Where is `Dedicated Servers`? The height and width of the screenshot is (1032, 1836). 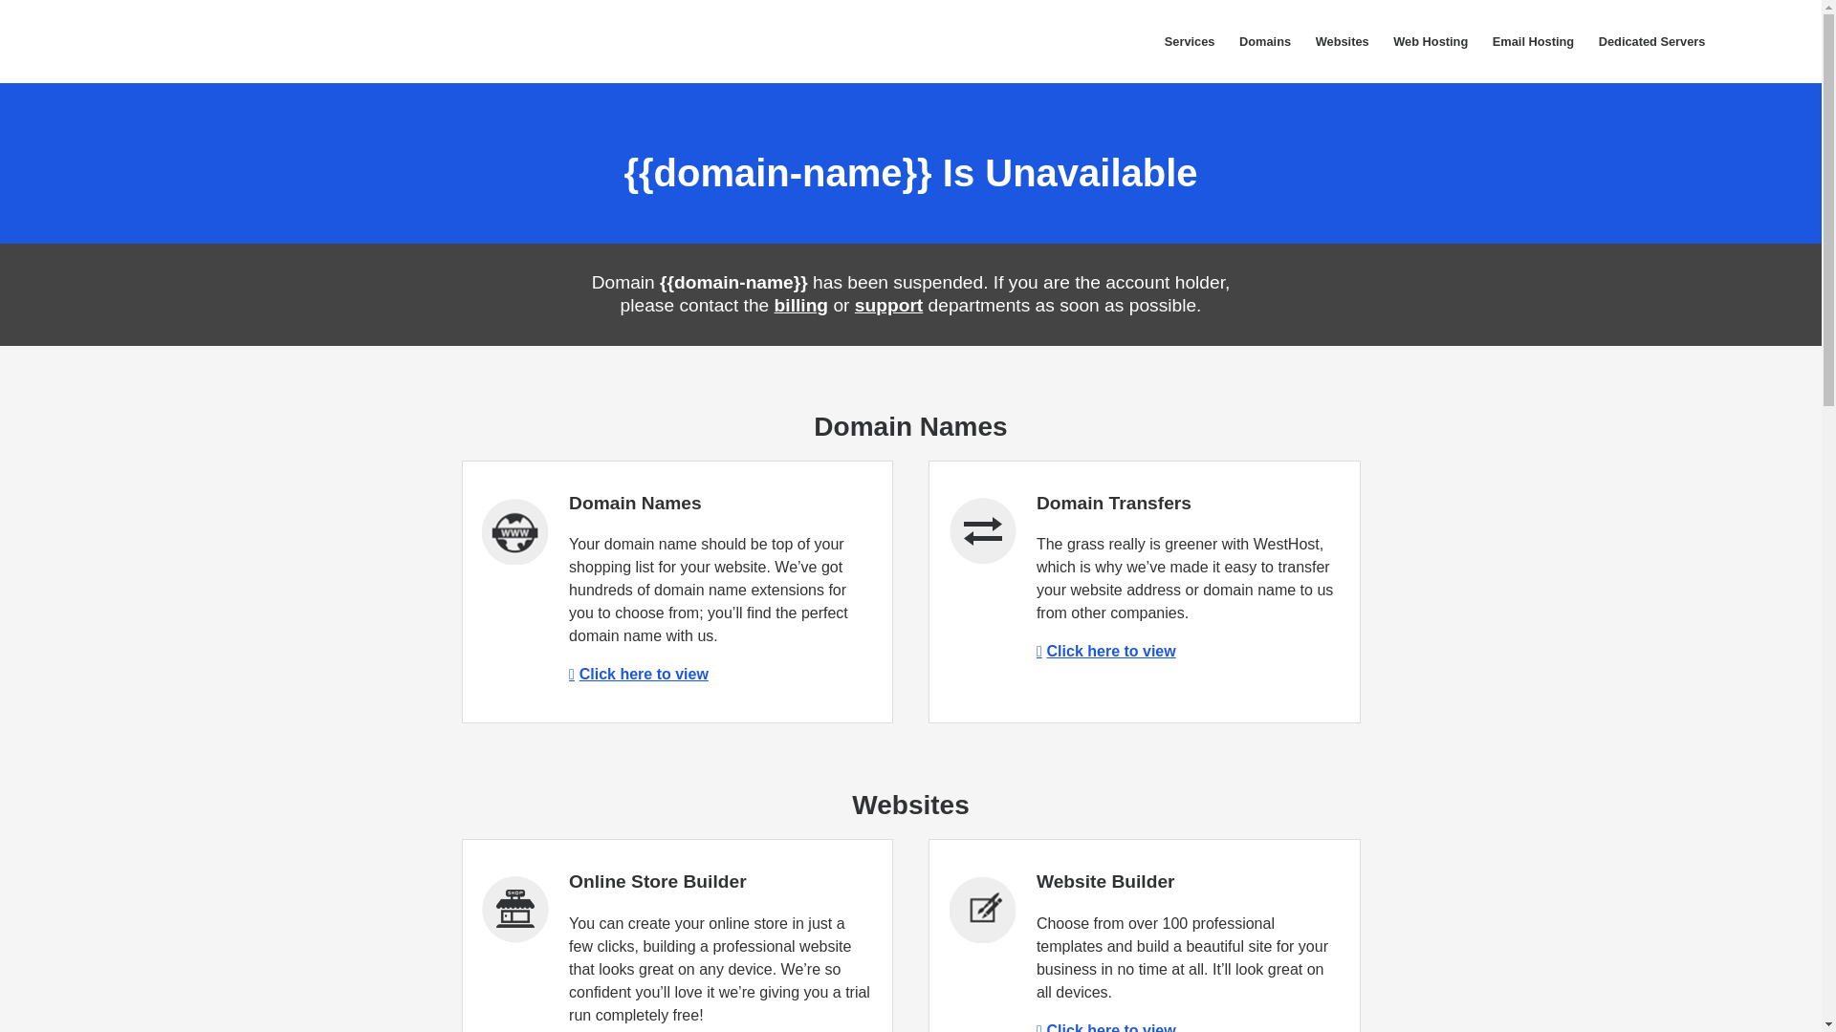 Dedicated Servers is located at coordinates (1650, 42).